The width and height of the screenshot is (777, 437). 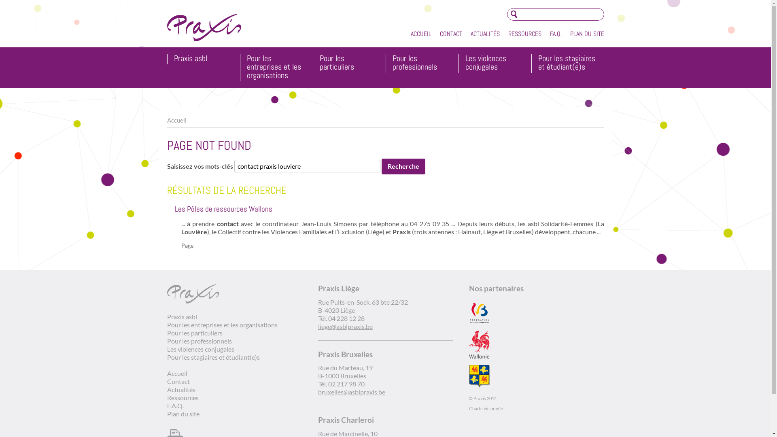 I want to click on liege@asblpraxis.be, so click(x=346, y=326).